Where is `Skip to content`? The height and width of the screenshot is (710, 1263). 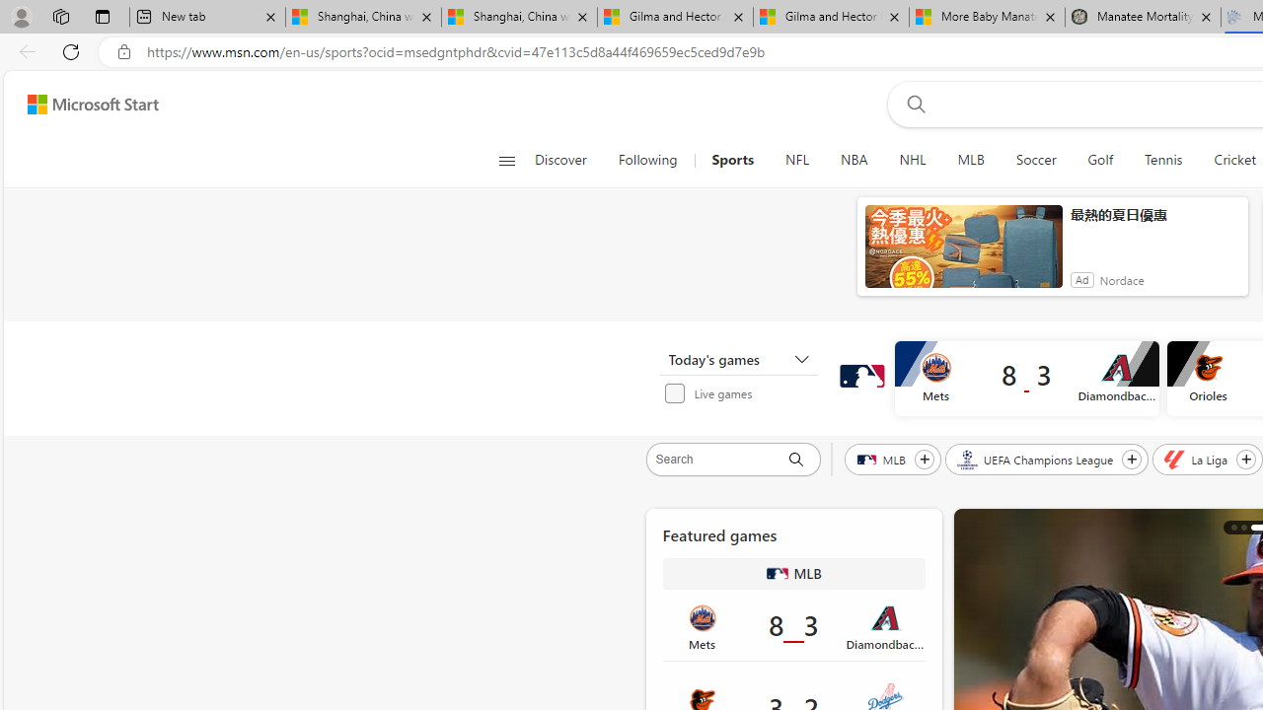 Skip to content is located at coordinates (85, 105).